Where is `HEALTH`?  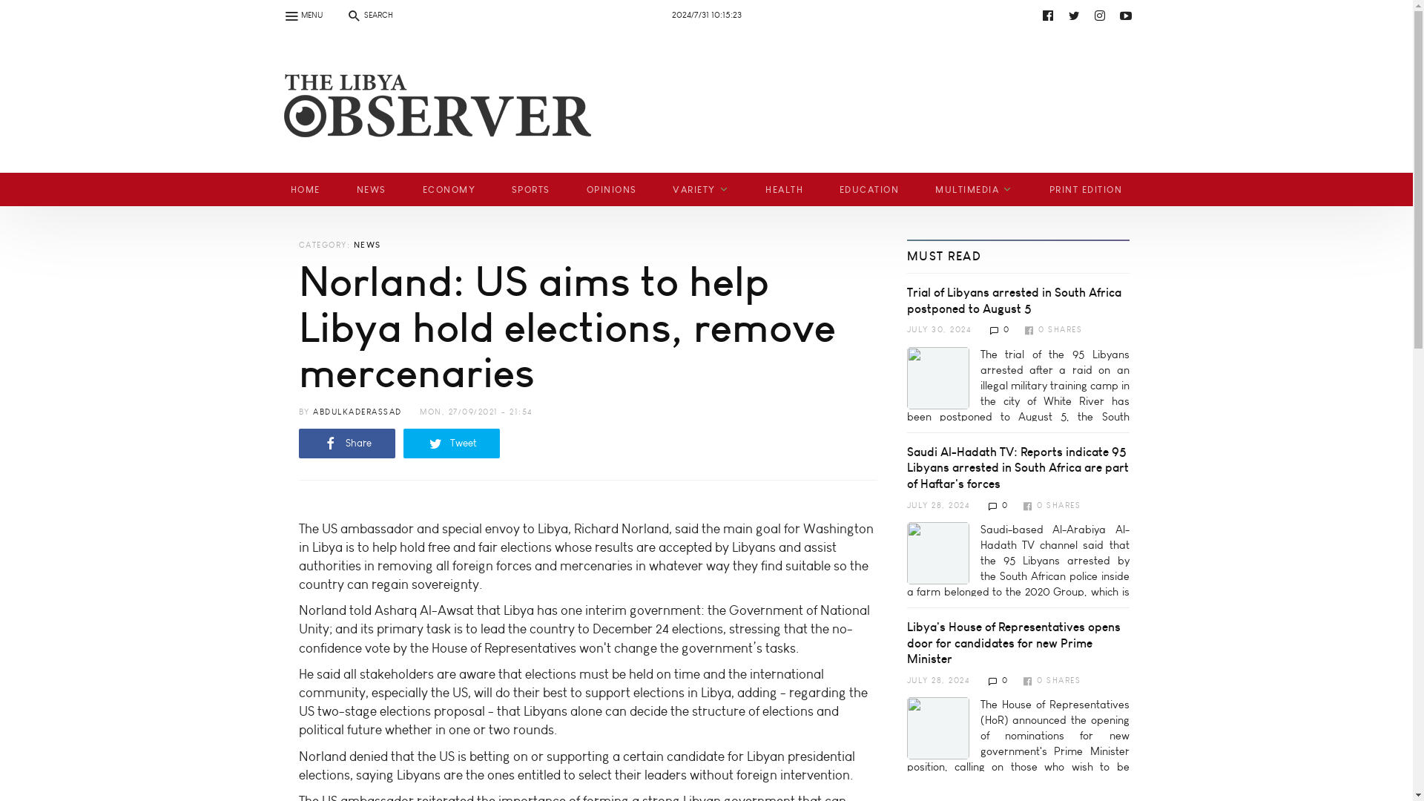
HEALTH is located at coordinates (785, 189).